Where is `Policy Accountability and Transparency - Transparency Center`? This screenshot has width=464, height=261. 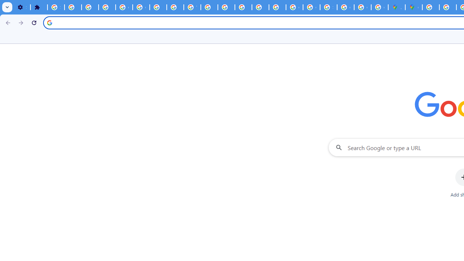 Policy Accountability and Transparency - Transparency Center is located at coordinates (431, 7).